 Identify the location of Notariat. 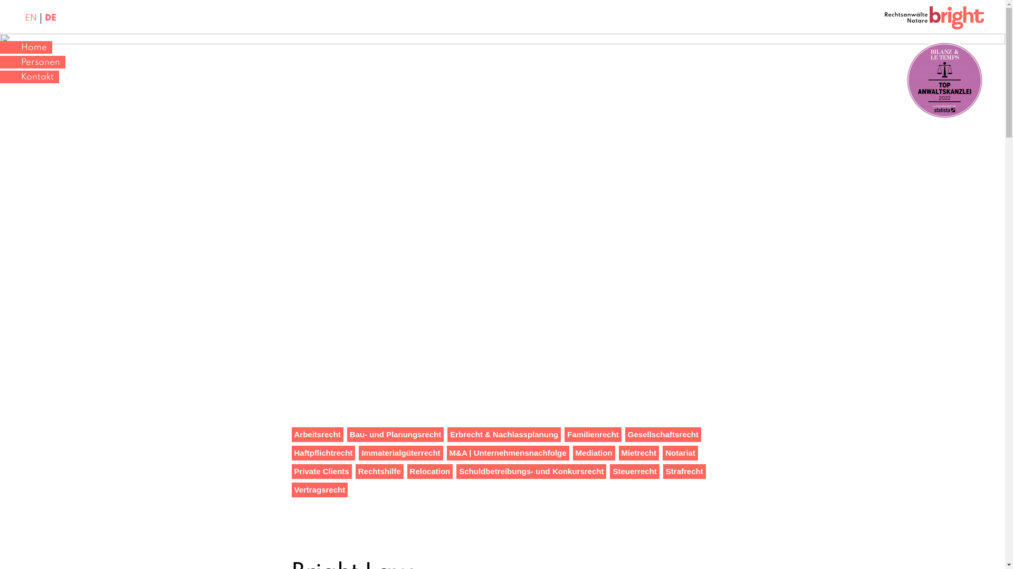
(681, 453).